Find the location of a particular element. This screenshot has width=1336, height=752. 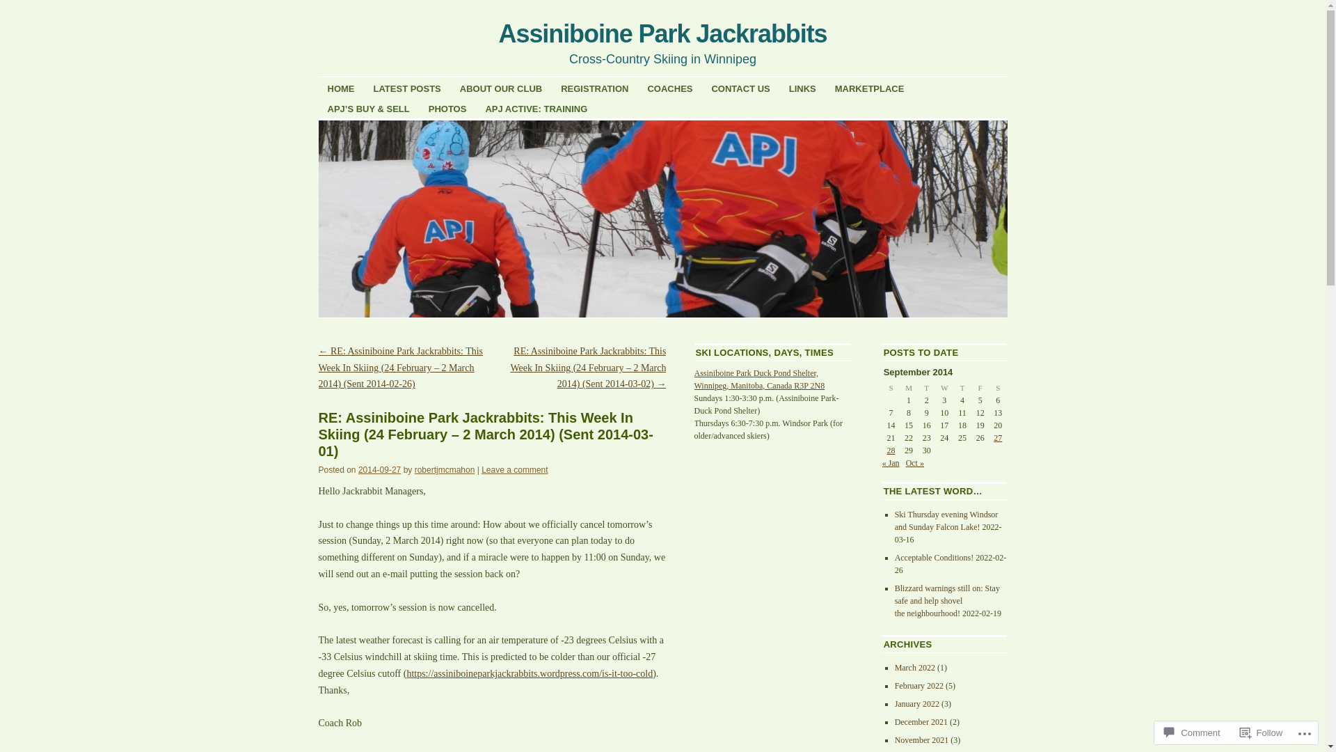

28 is located at coordinates (891, 451).